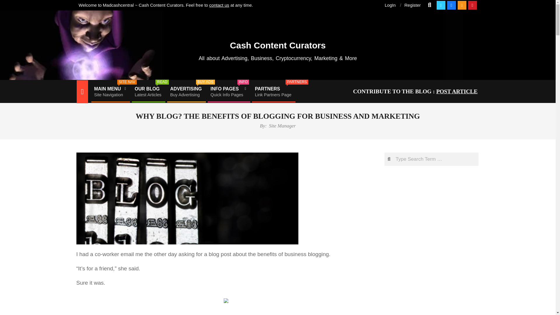 The width and height of the screenshot is (560, 315). Describe the element at coordinates (390, 5) in the screenshot. I see `contact us` at that location.